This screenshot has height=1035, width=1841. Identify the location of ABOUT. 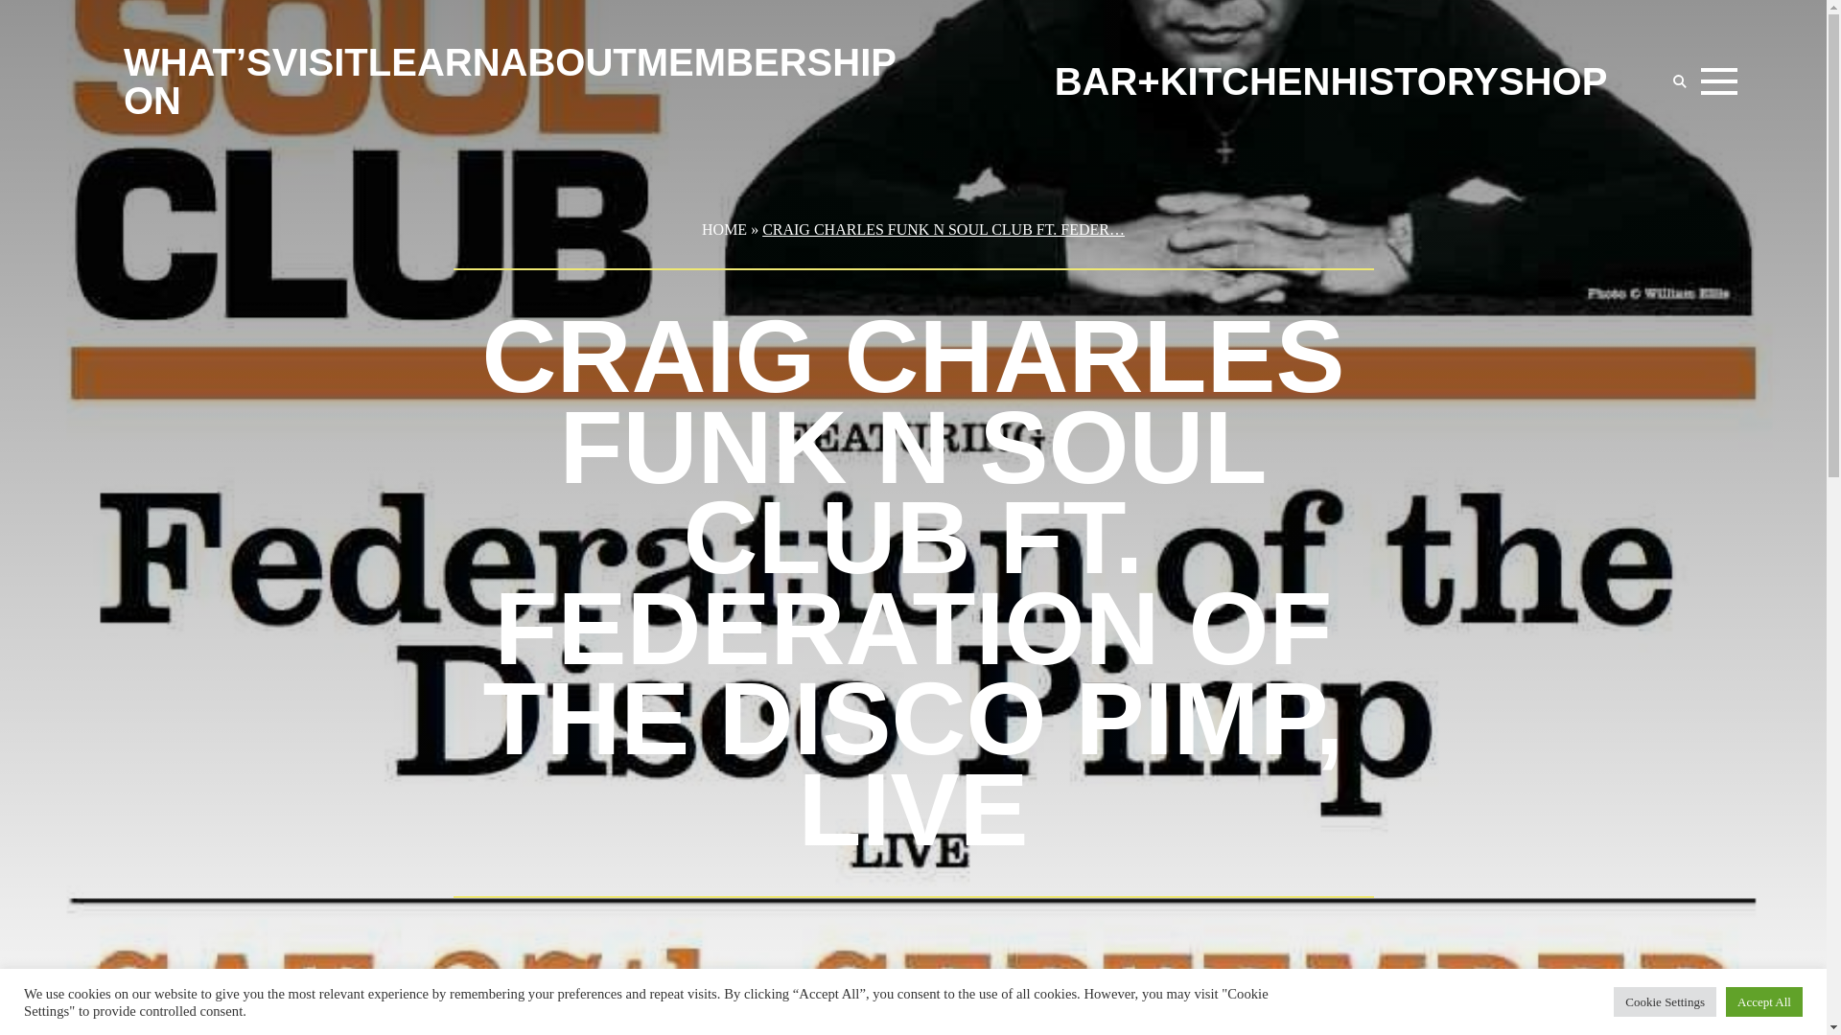
(569, 62).